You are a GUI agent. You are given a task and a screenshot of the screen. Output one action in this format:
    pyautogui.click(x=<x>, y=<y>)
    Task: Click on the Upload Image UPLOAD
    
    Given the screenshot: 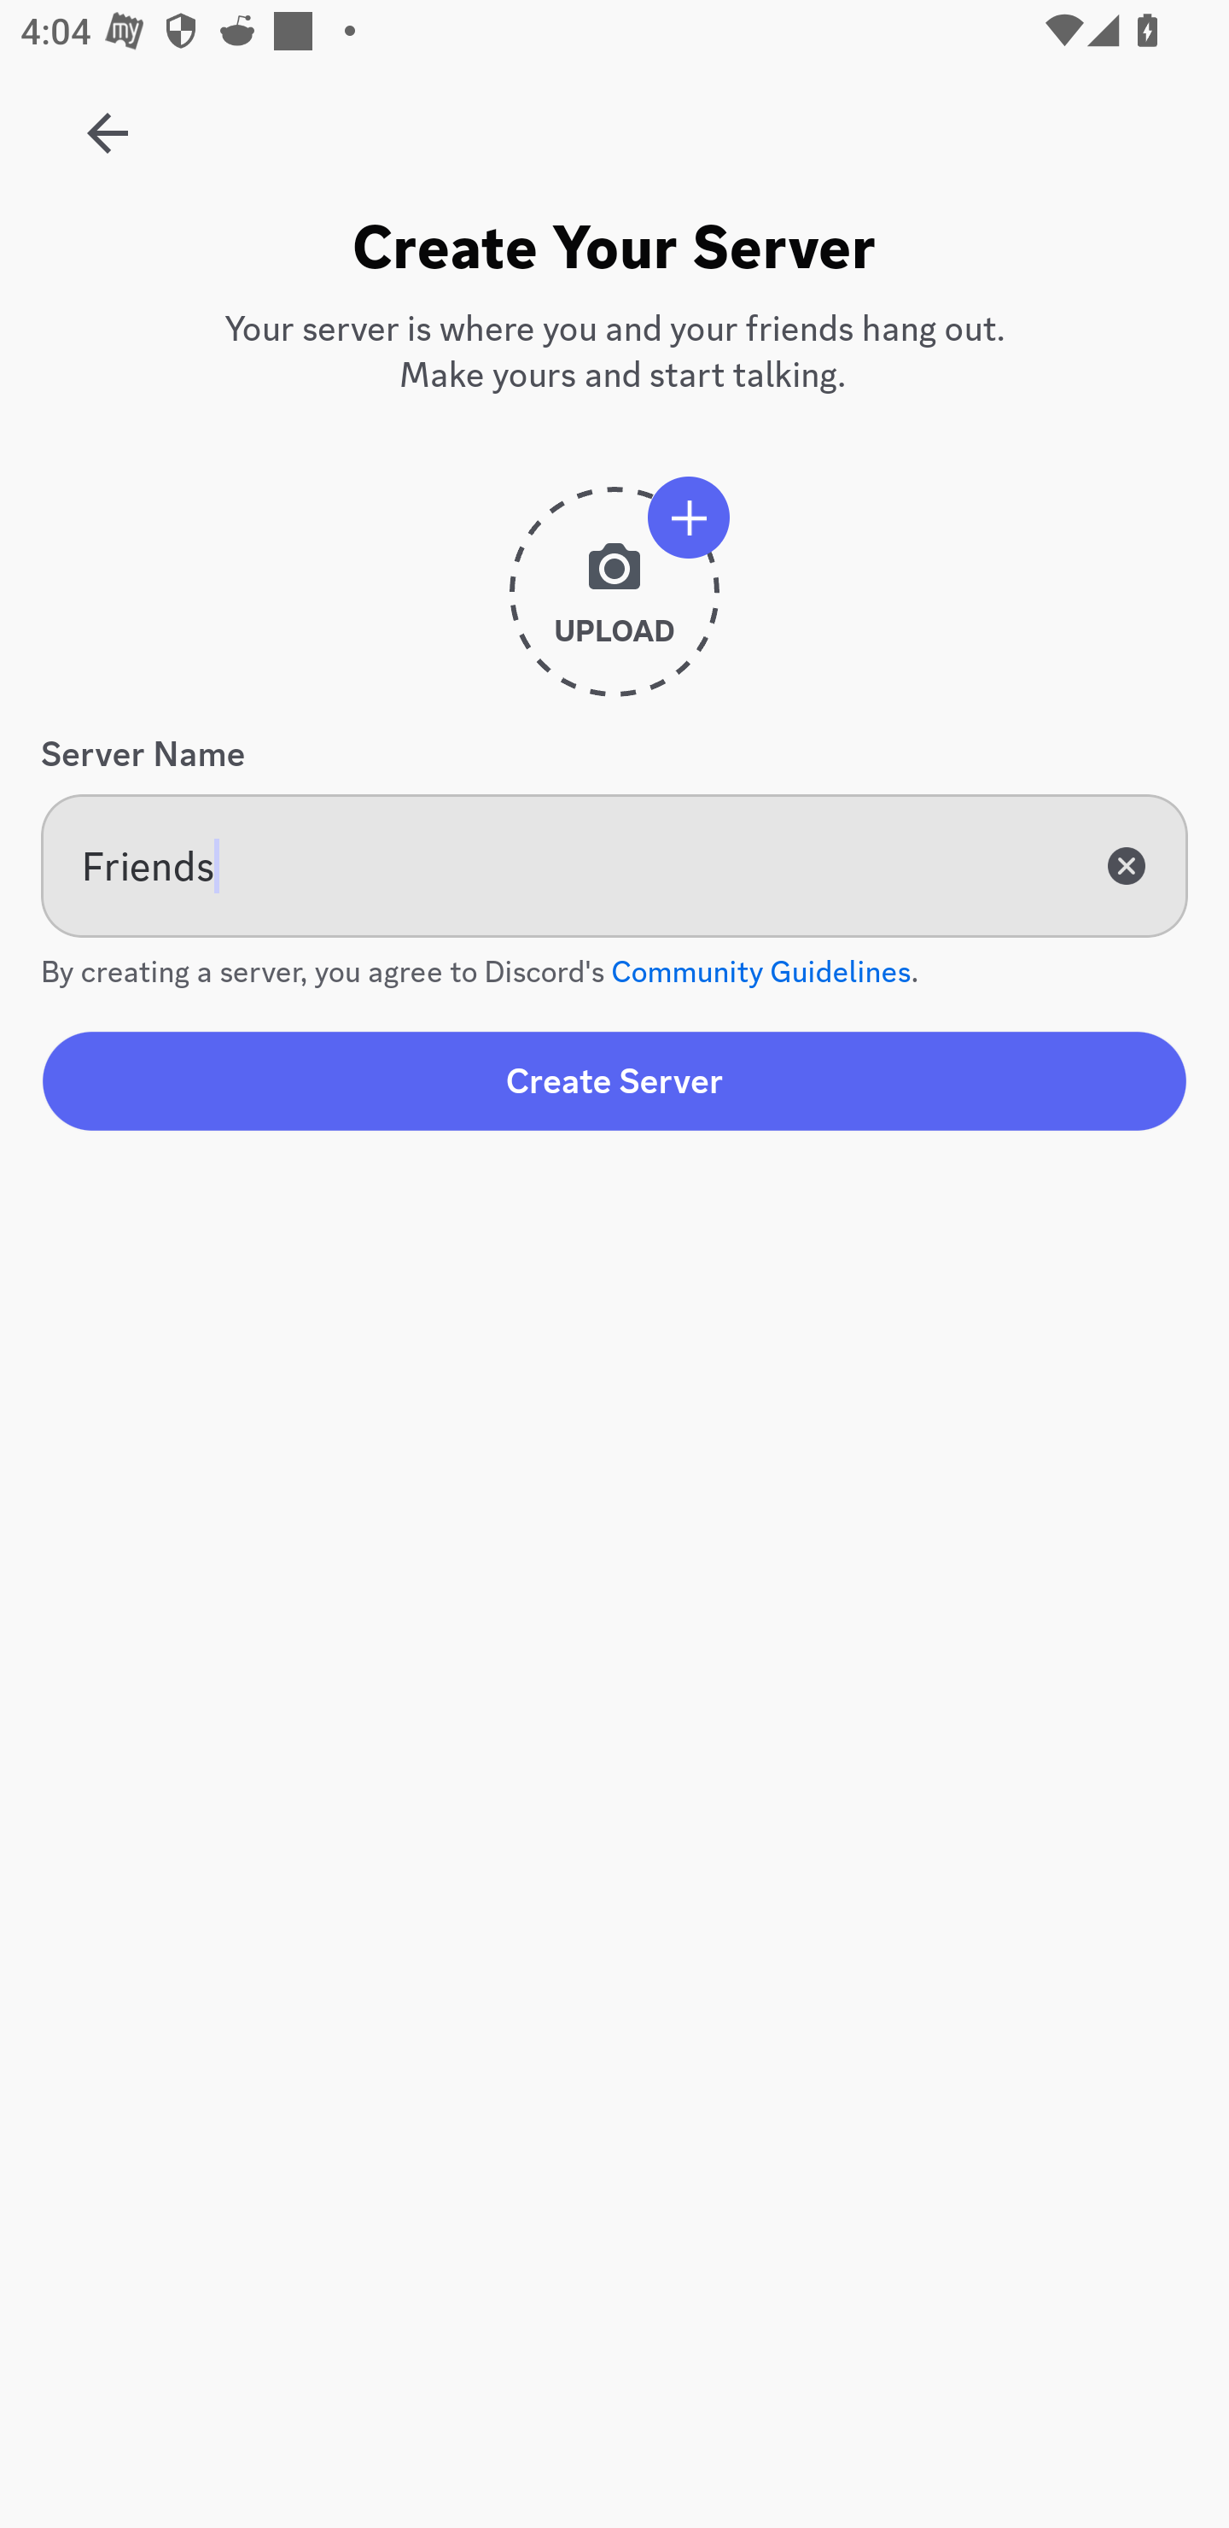 What is the action you would take?
    pyautogui.click(x=614, y=603)
    